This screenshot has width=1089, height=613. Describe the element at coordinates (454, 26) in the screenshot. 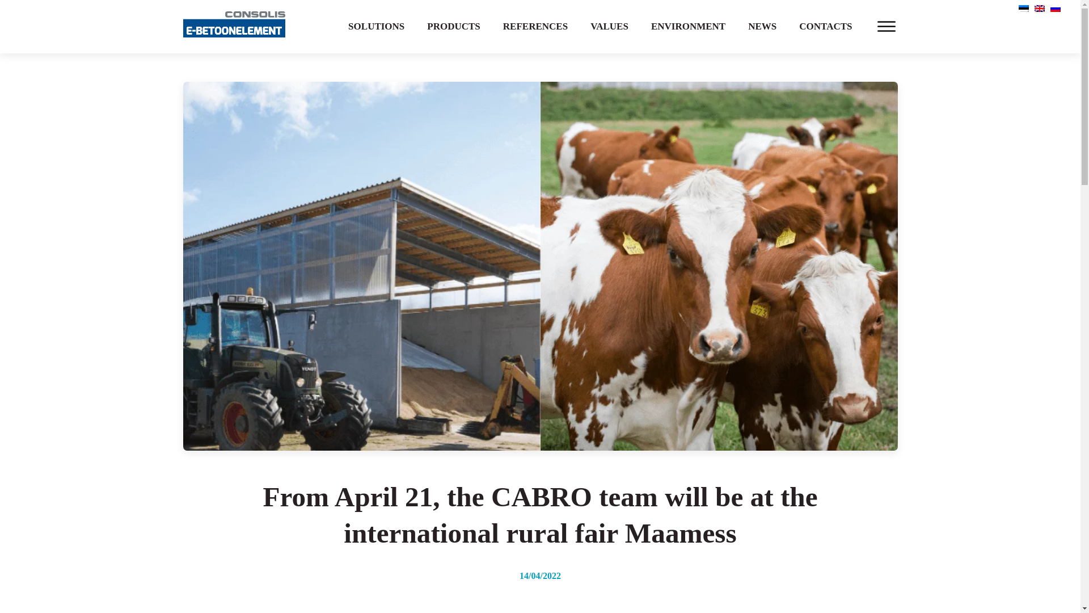

I see `PRODUCTS` at that location.